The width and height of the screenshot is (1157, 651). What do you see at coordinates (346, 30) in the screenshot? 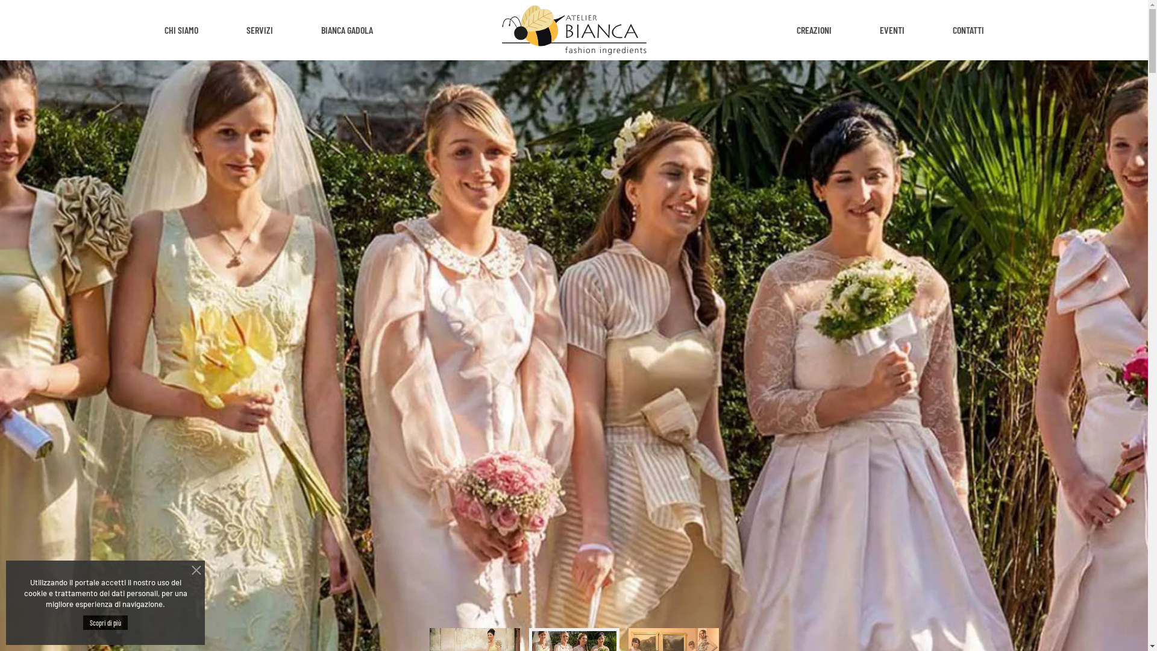
I see `BIANCA GADOLA` at bounding box center [346, 30].